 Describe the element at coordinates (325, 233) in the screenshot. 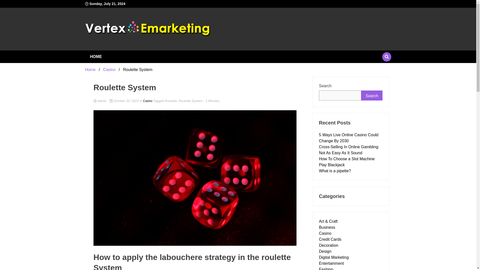

I see `Casino` at that location.